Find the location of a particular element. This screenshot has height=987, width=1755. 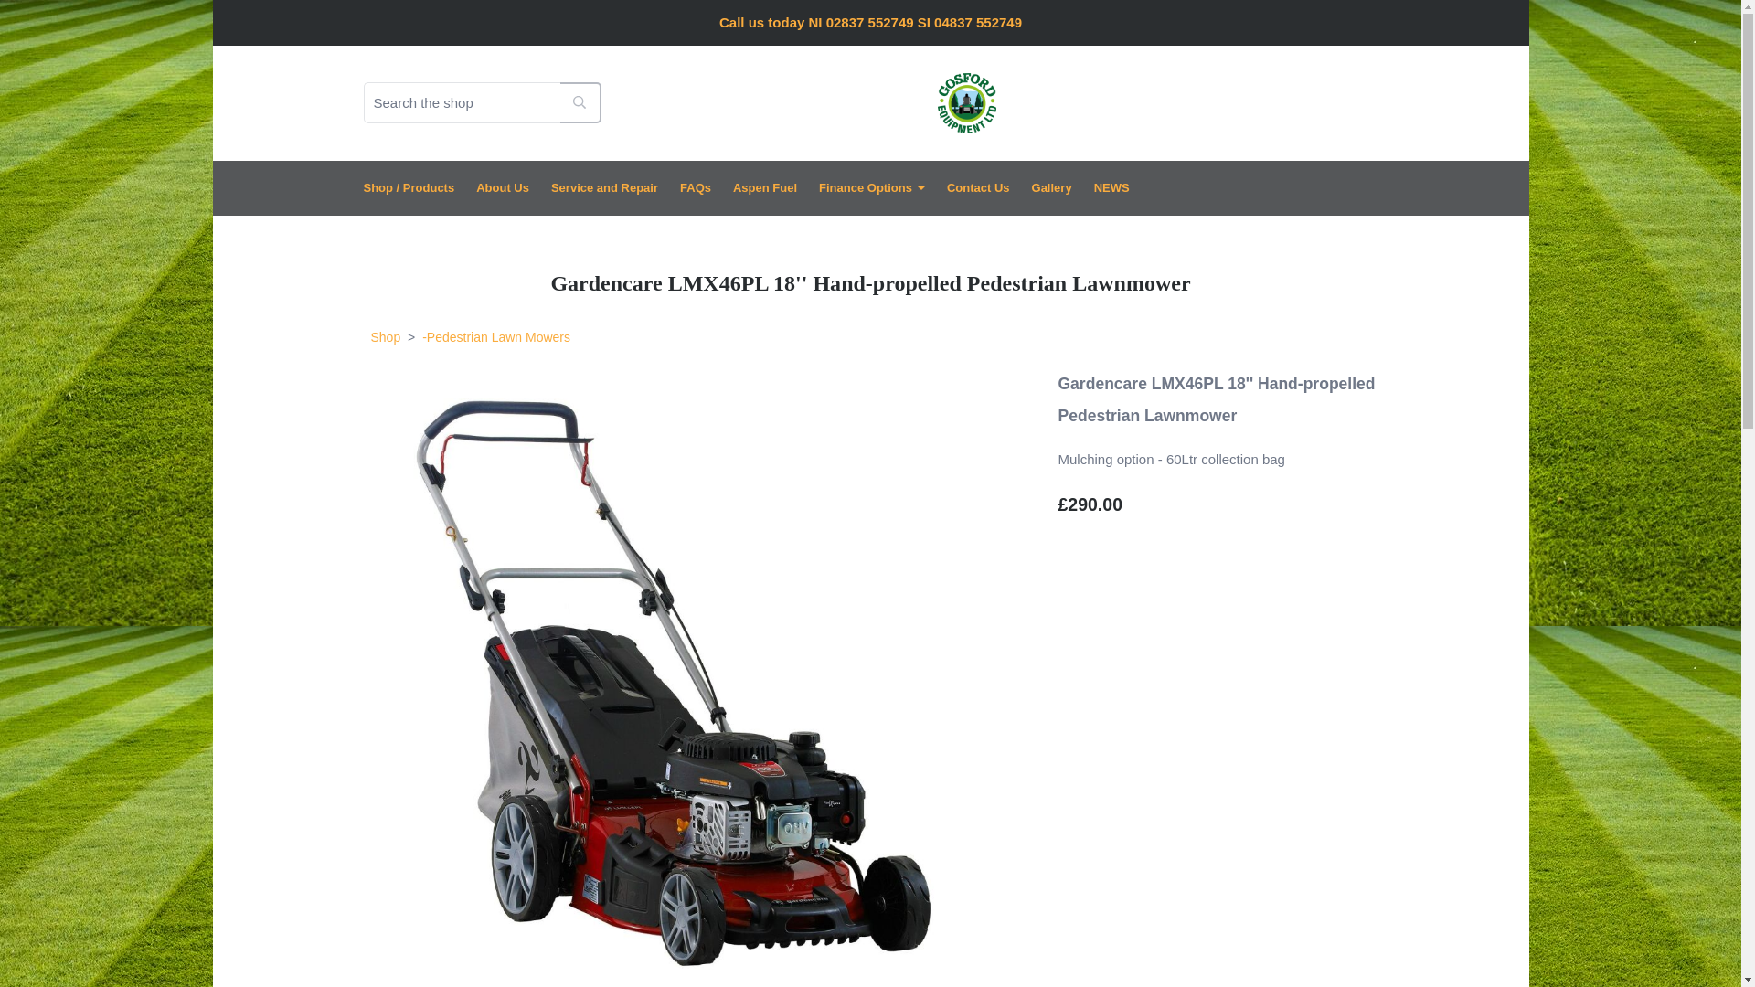

Aspen Fuel is located at coordinates (764, 186).